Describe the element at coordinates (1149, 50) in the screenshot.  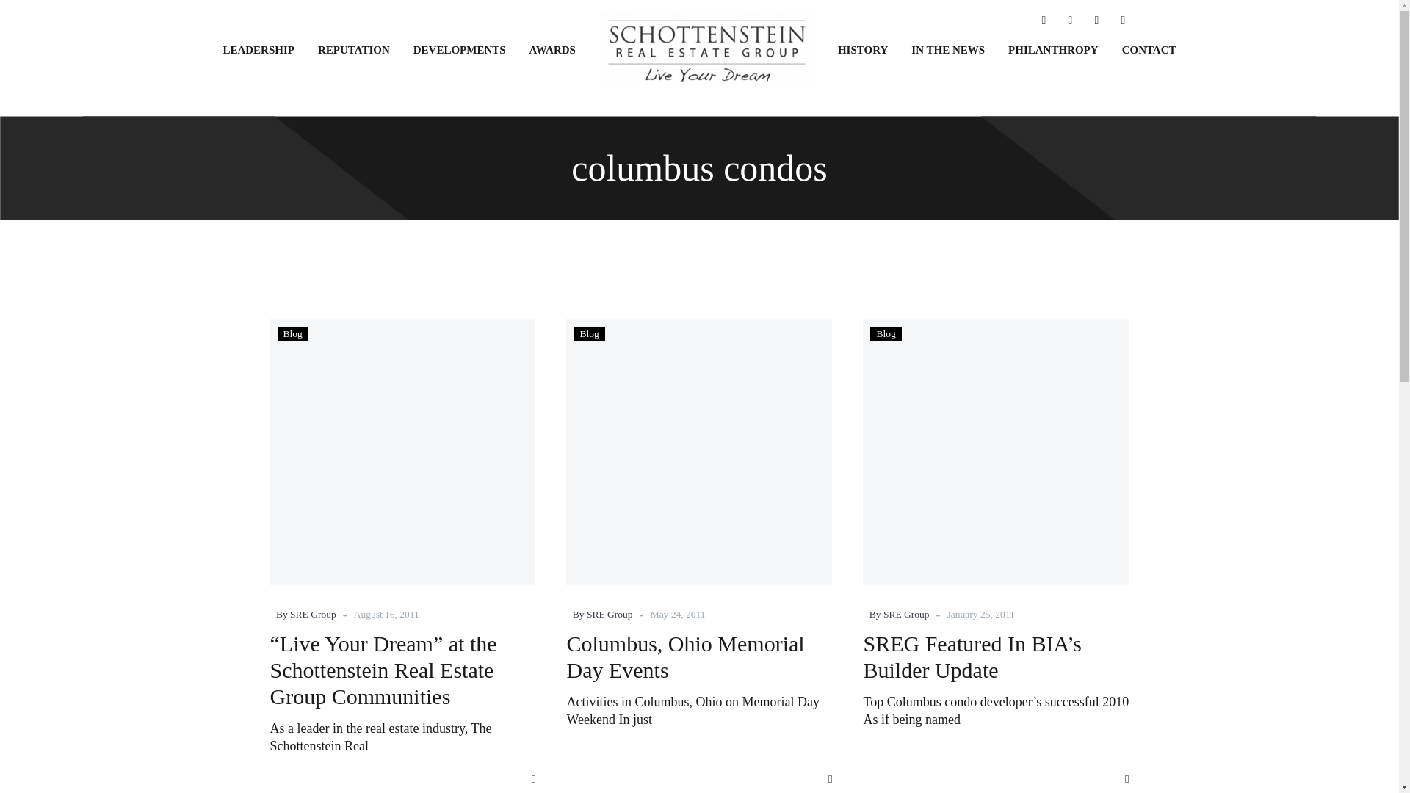
I see `CONTACT` at that location.